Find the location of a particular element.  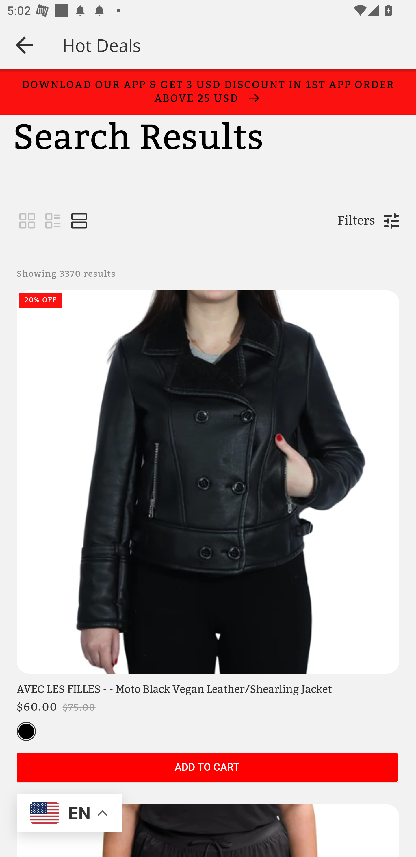

Filters is located at coordinates (356, 221).